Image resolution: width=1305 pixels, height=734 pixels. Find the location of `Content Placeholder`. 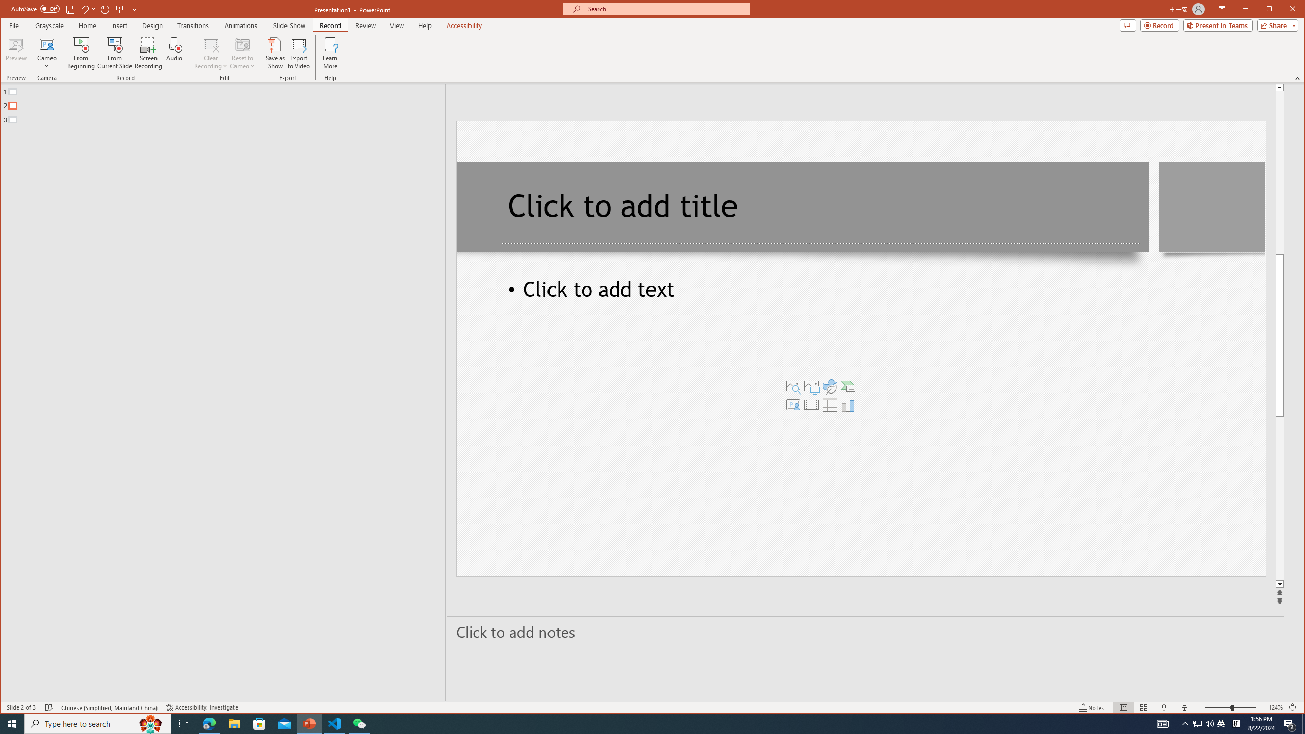

Content Placeholder is located at coordinates (821, 396).